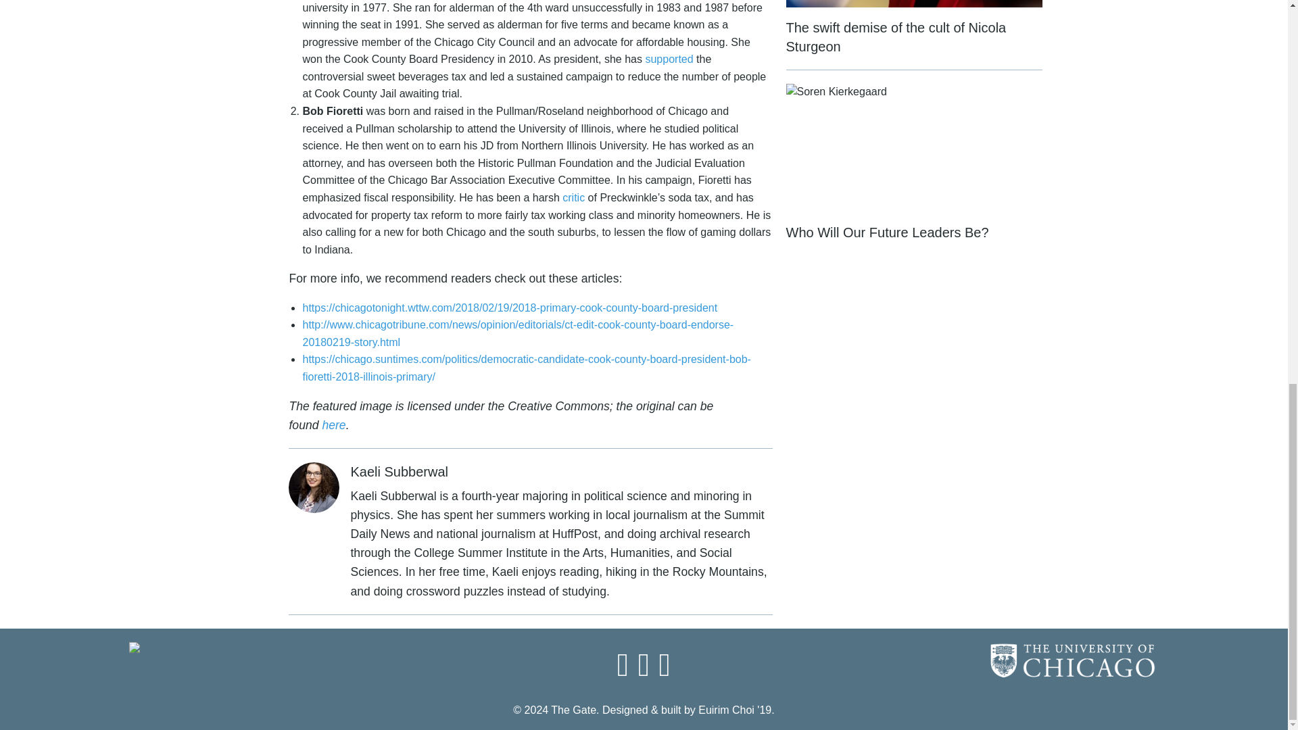 Image resolution: width=1298 pixels, height=730 pixels. What do you see at coordinates (333, 424) in the screenshot?
I see `here` at bounding box center [333, 424].